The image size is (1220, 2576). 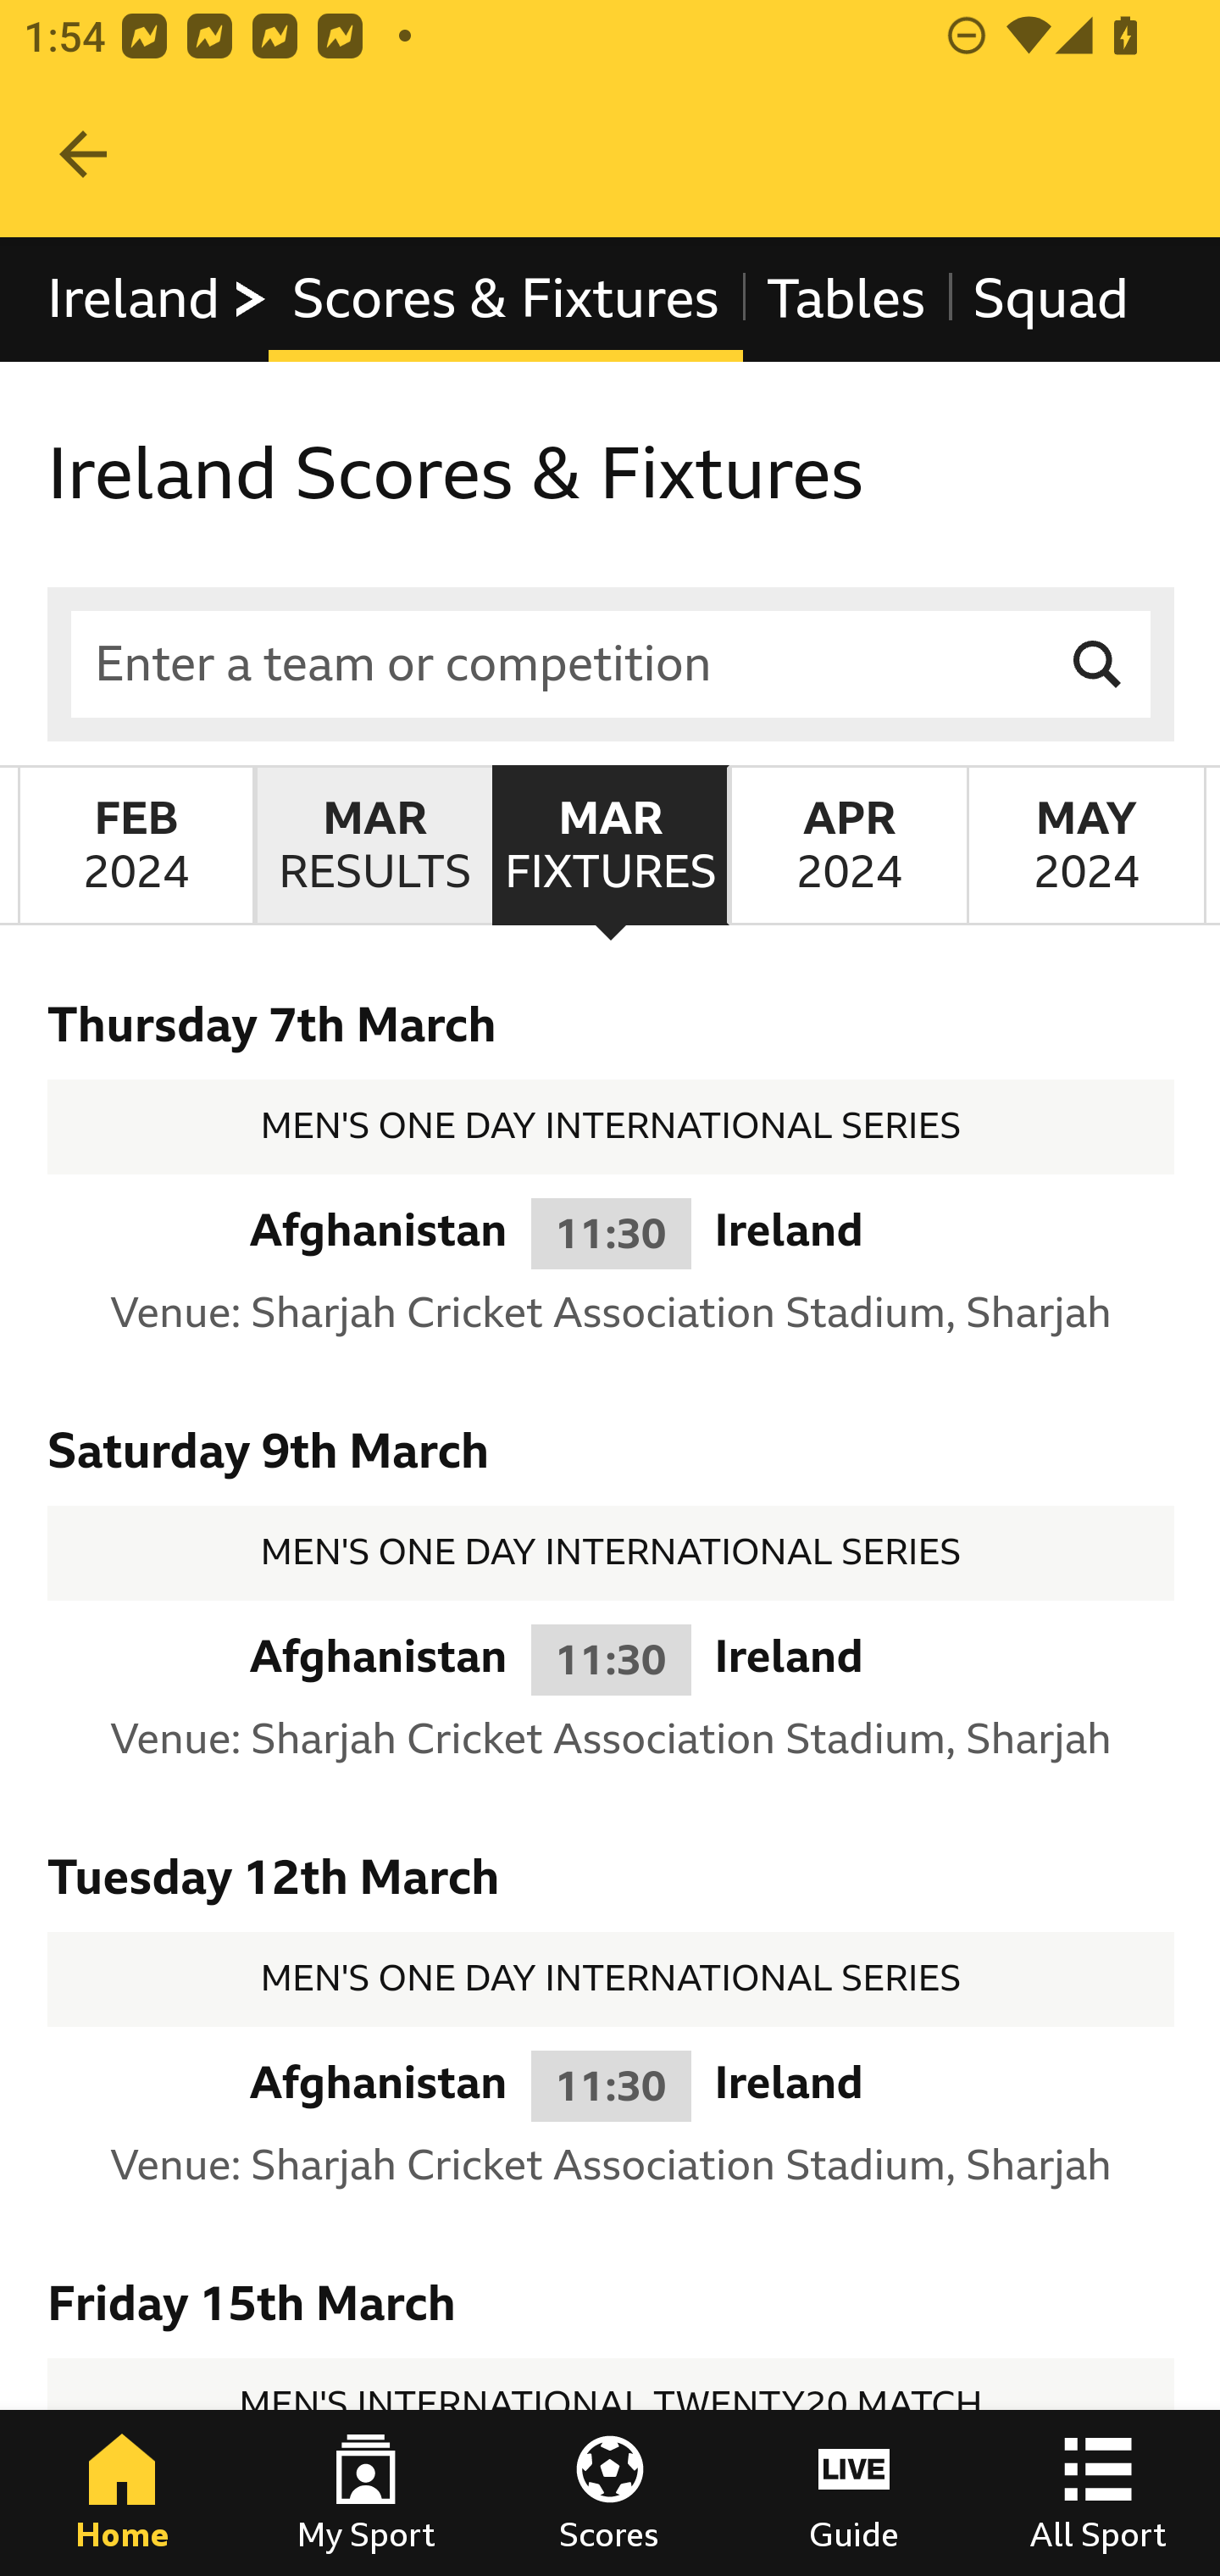 I want to click on MarchRESULTS March RESULTS, so click(x=373, y=844).